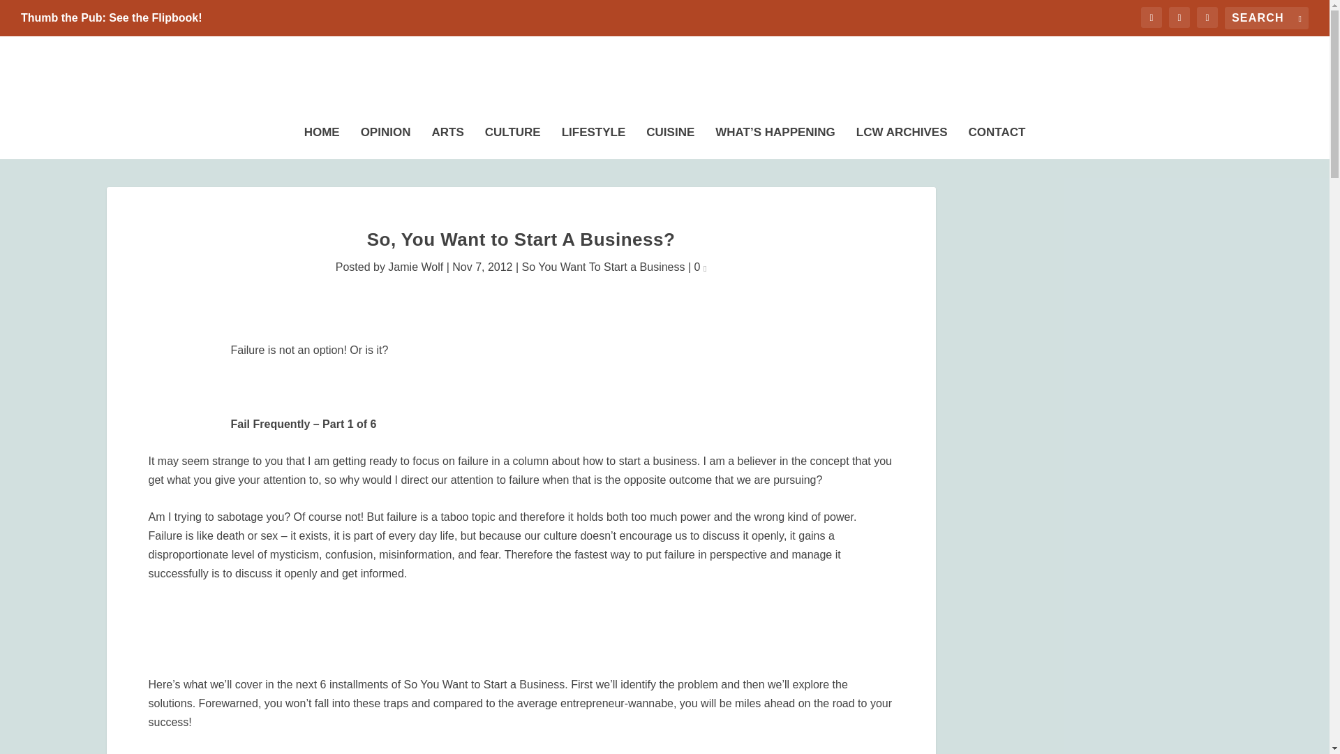 This screenshot has height=754, width=1340. I want to click on Jamie Wolf, so click(416, 267).